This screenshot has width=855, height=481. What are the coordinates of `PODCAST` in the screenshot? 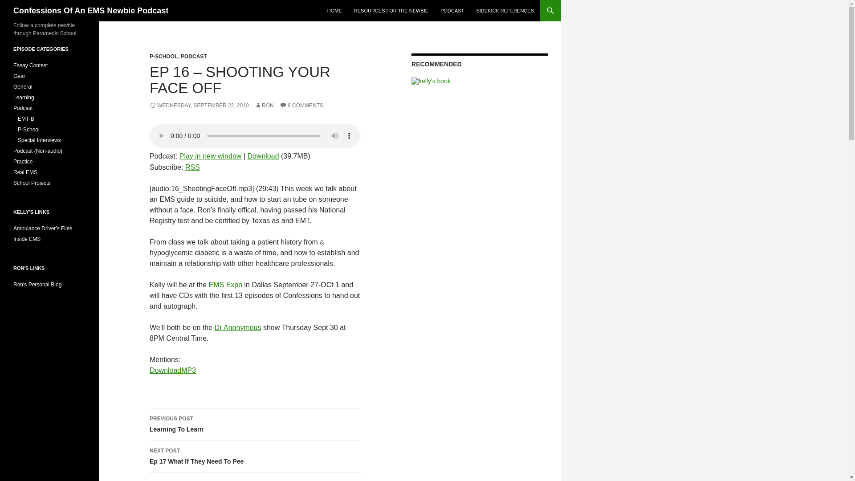 It's located at (452, 11).